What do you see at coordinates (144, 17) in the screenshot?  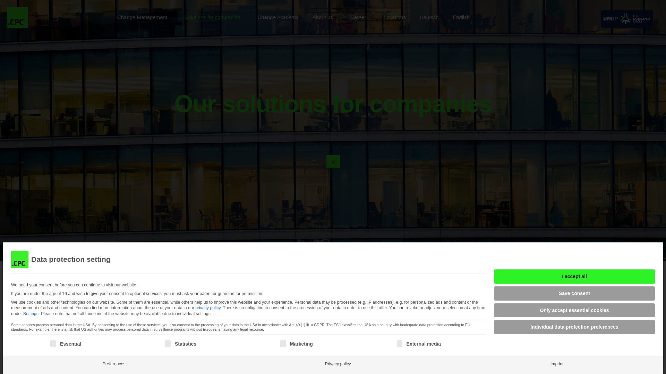 I see `Change Management` at bounding box center [144, 17].